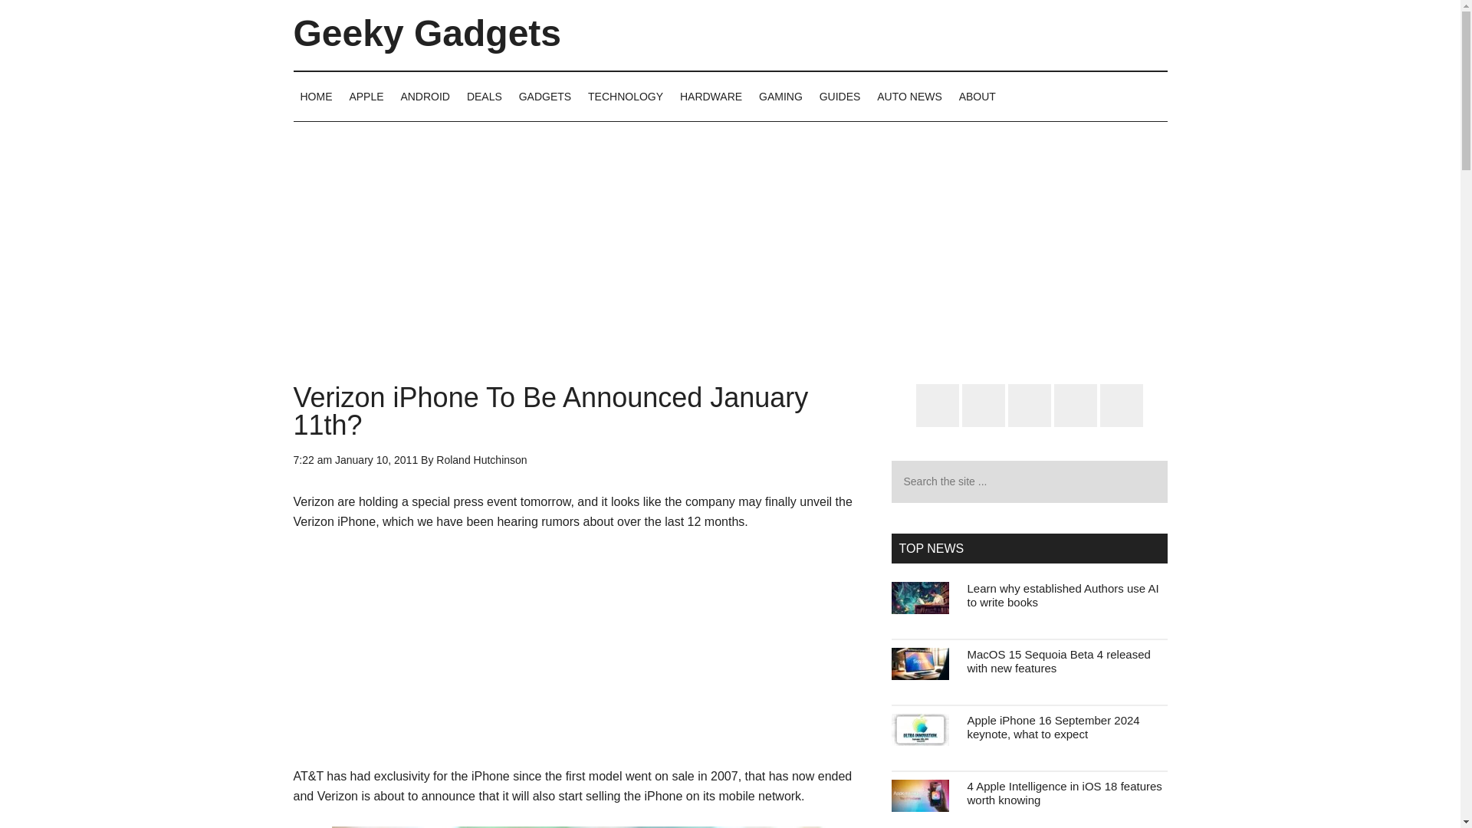 This screenshot has height=828, width=1472. Describe the element at coordinates (426, 34) in the screenshot. I see `Geeky Gadgets` at that location.